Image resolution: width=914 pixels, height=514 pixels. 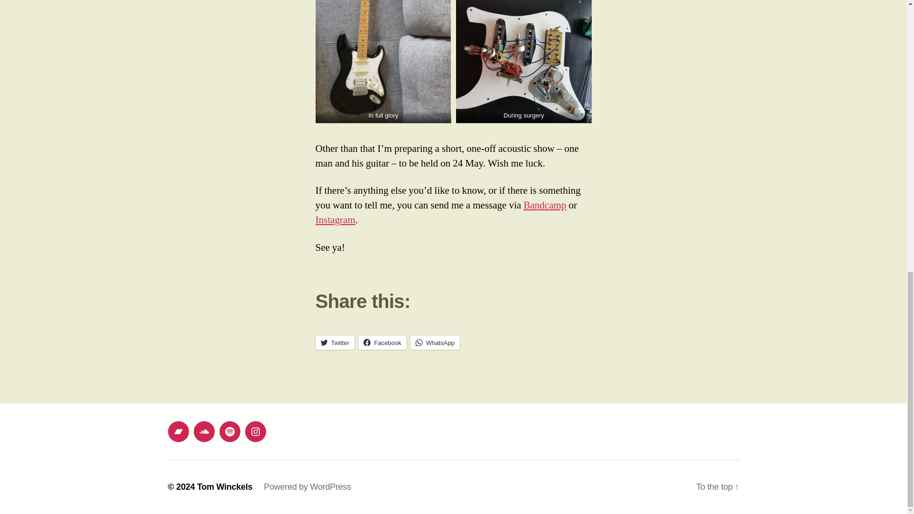 I want to click on Click to share on Facebook, so click(x=382, y=343).